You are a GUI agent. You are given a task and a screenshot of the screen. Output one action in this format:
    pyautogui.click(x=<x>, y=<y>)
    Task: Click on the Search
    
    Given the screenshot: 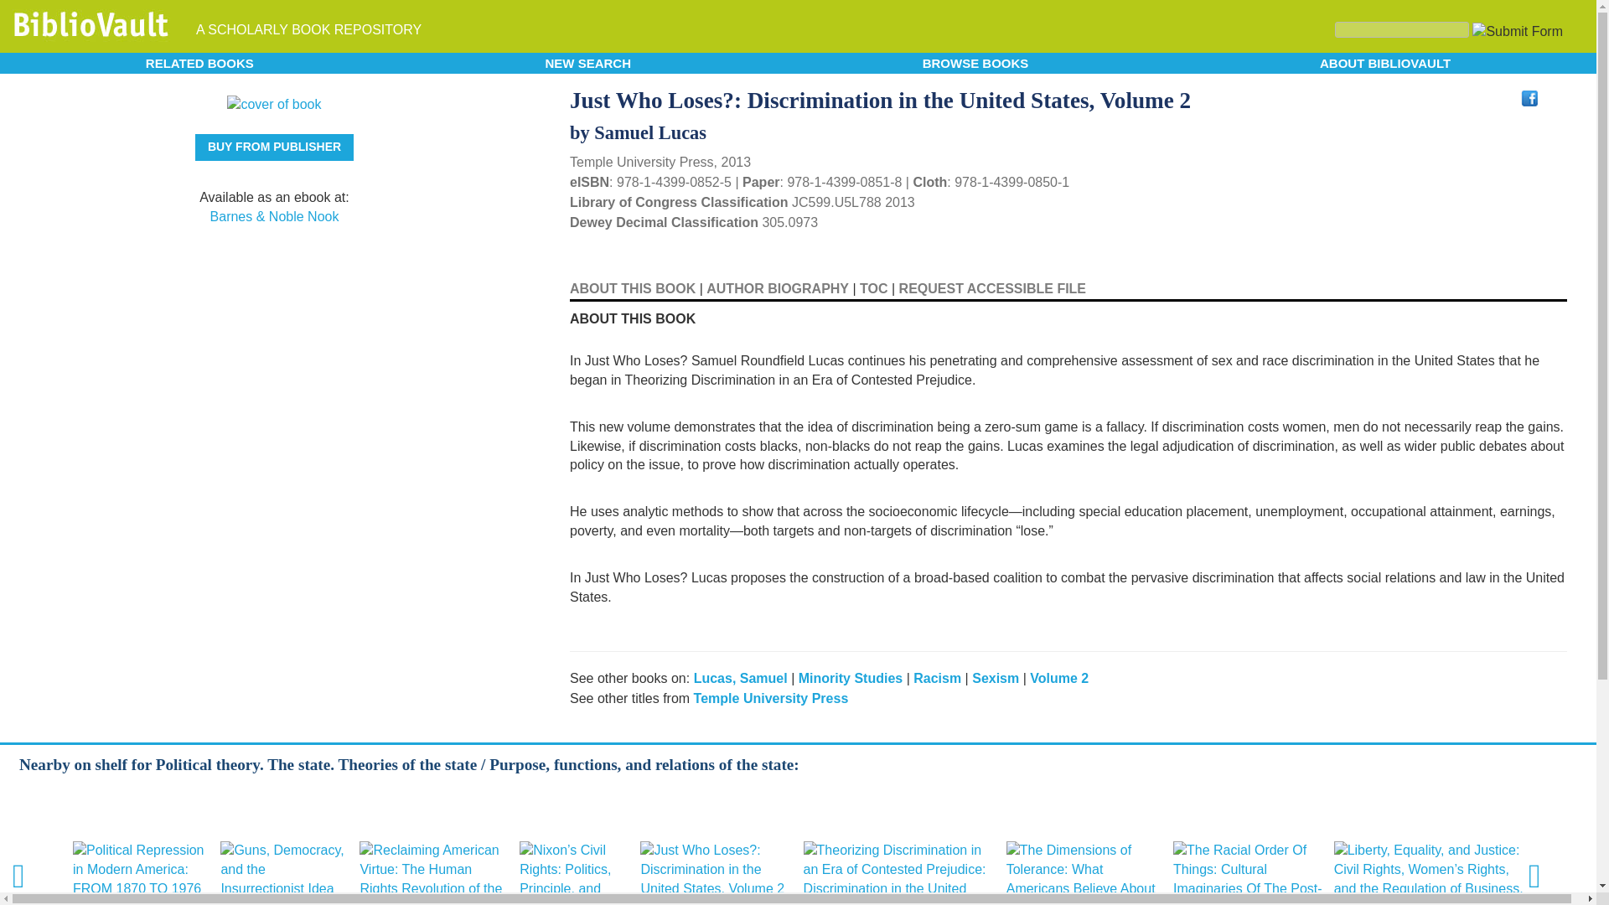 What is the action you would take?
    pyautogui.click(x=1401, y=29)
    